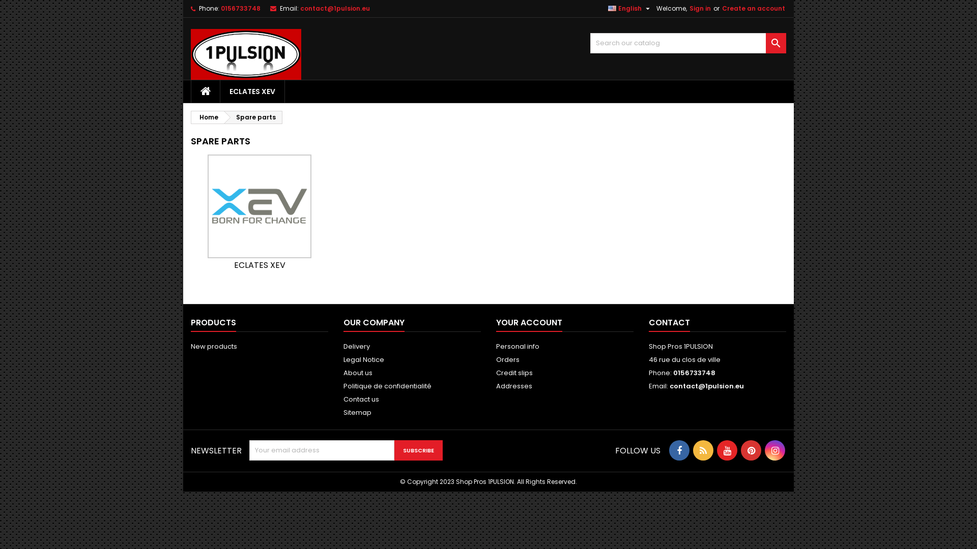  I want to click on ECLATES XEV, so click(260, 243).